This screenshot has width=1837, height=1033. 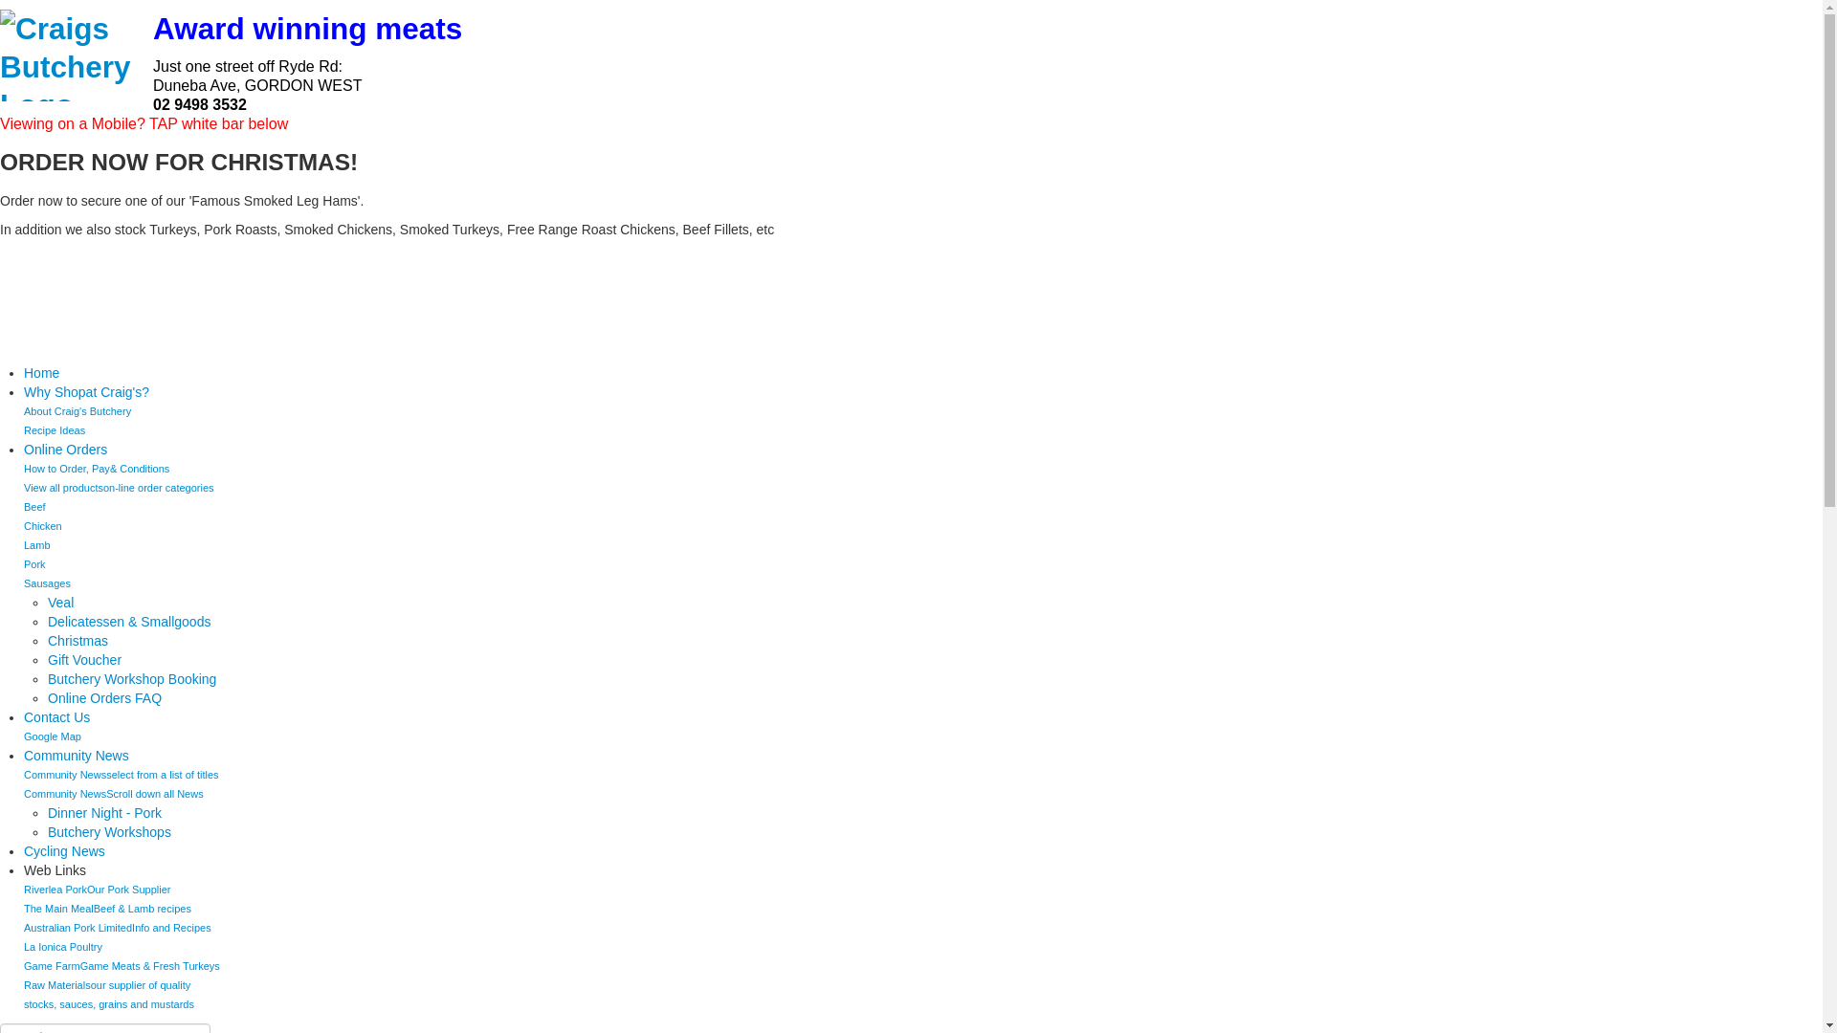 What do you see at coordinates (48, 583) in the screenshot?
I see `Sausages` at bounding box center [48, 583].